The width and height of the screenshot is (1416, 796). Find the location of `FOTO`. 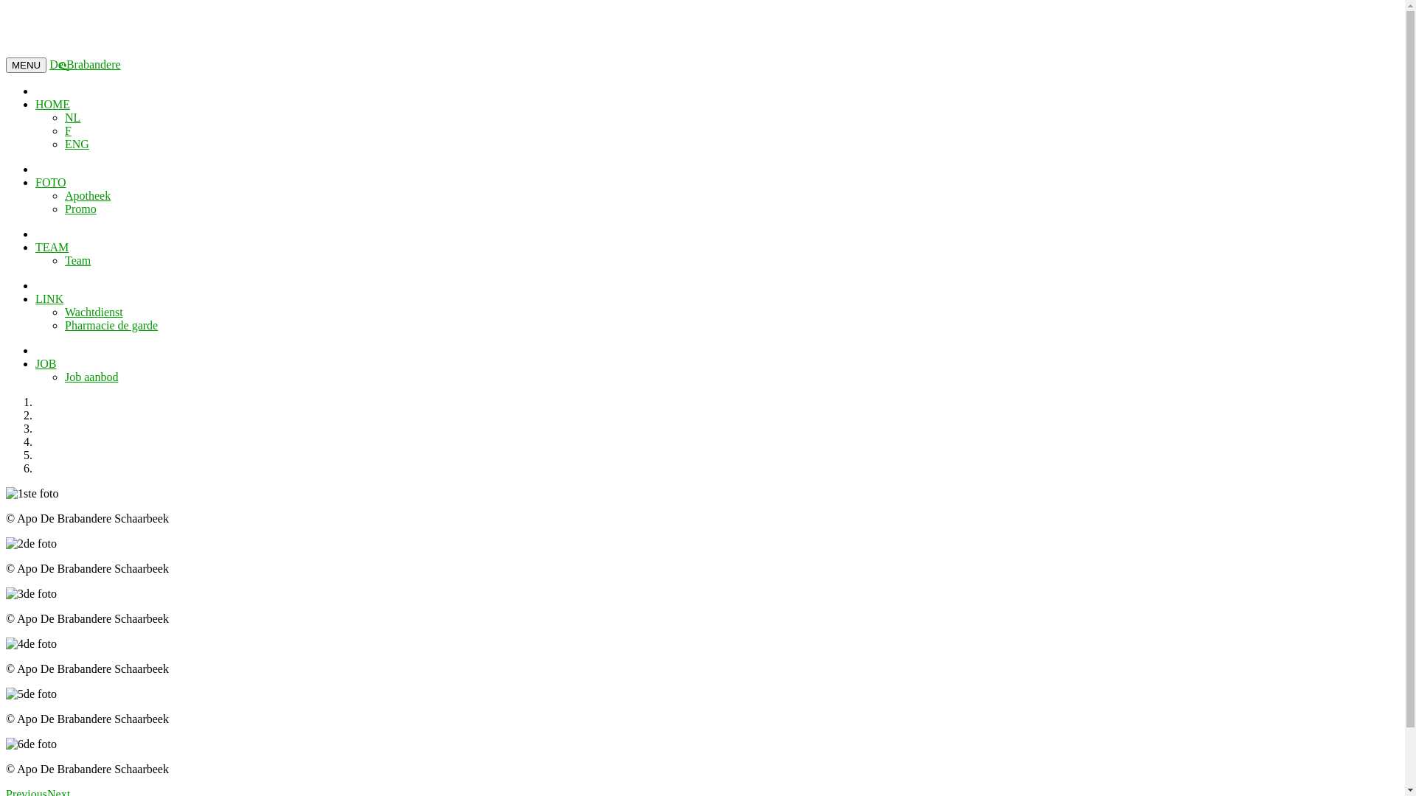

FOTO is located at coordinates (51, 183).